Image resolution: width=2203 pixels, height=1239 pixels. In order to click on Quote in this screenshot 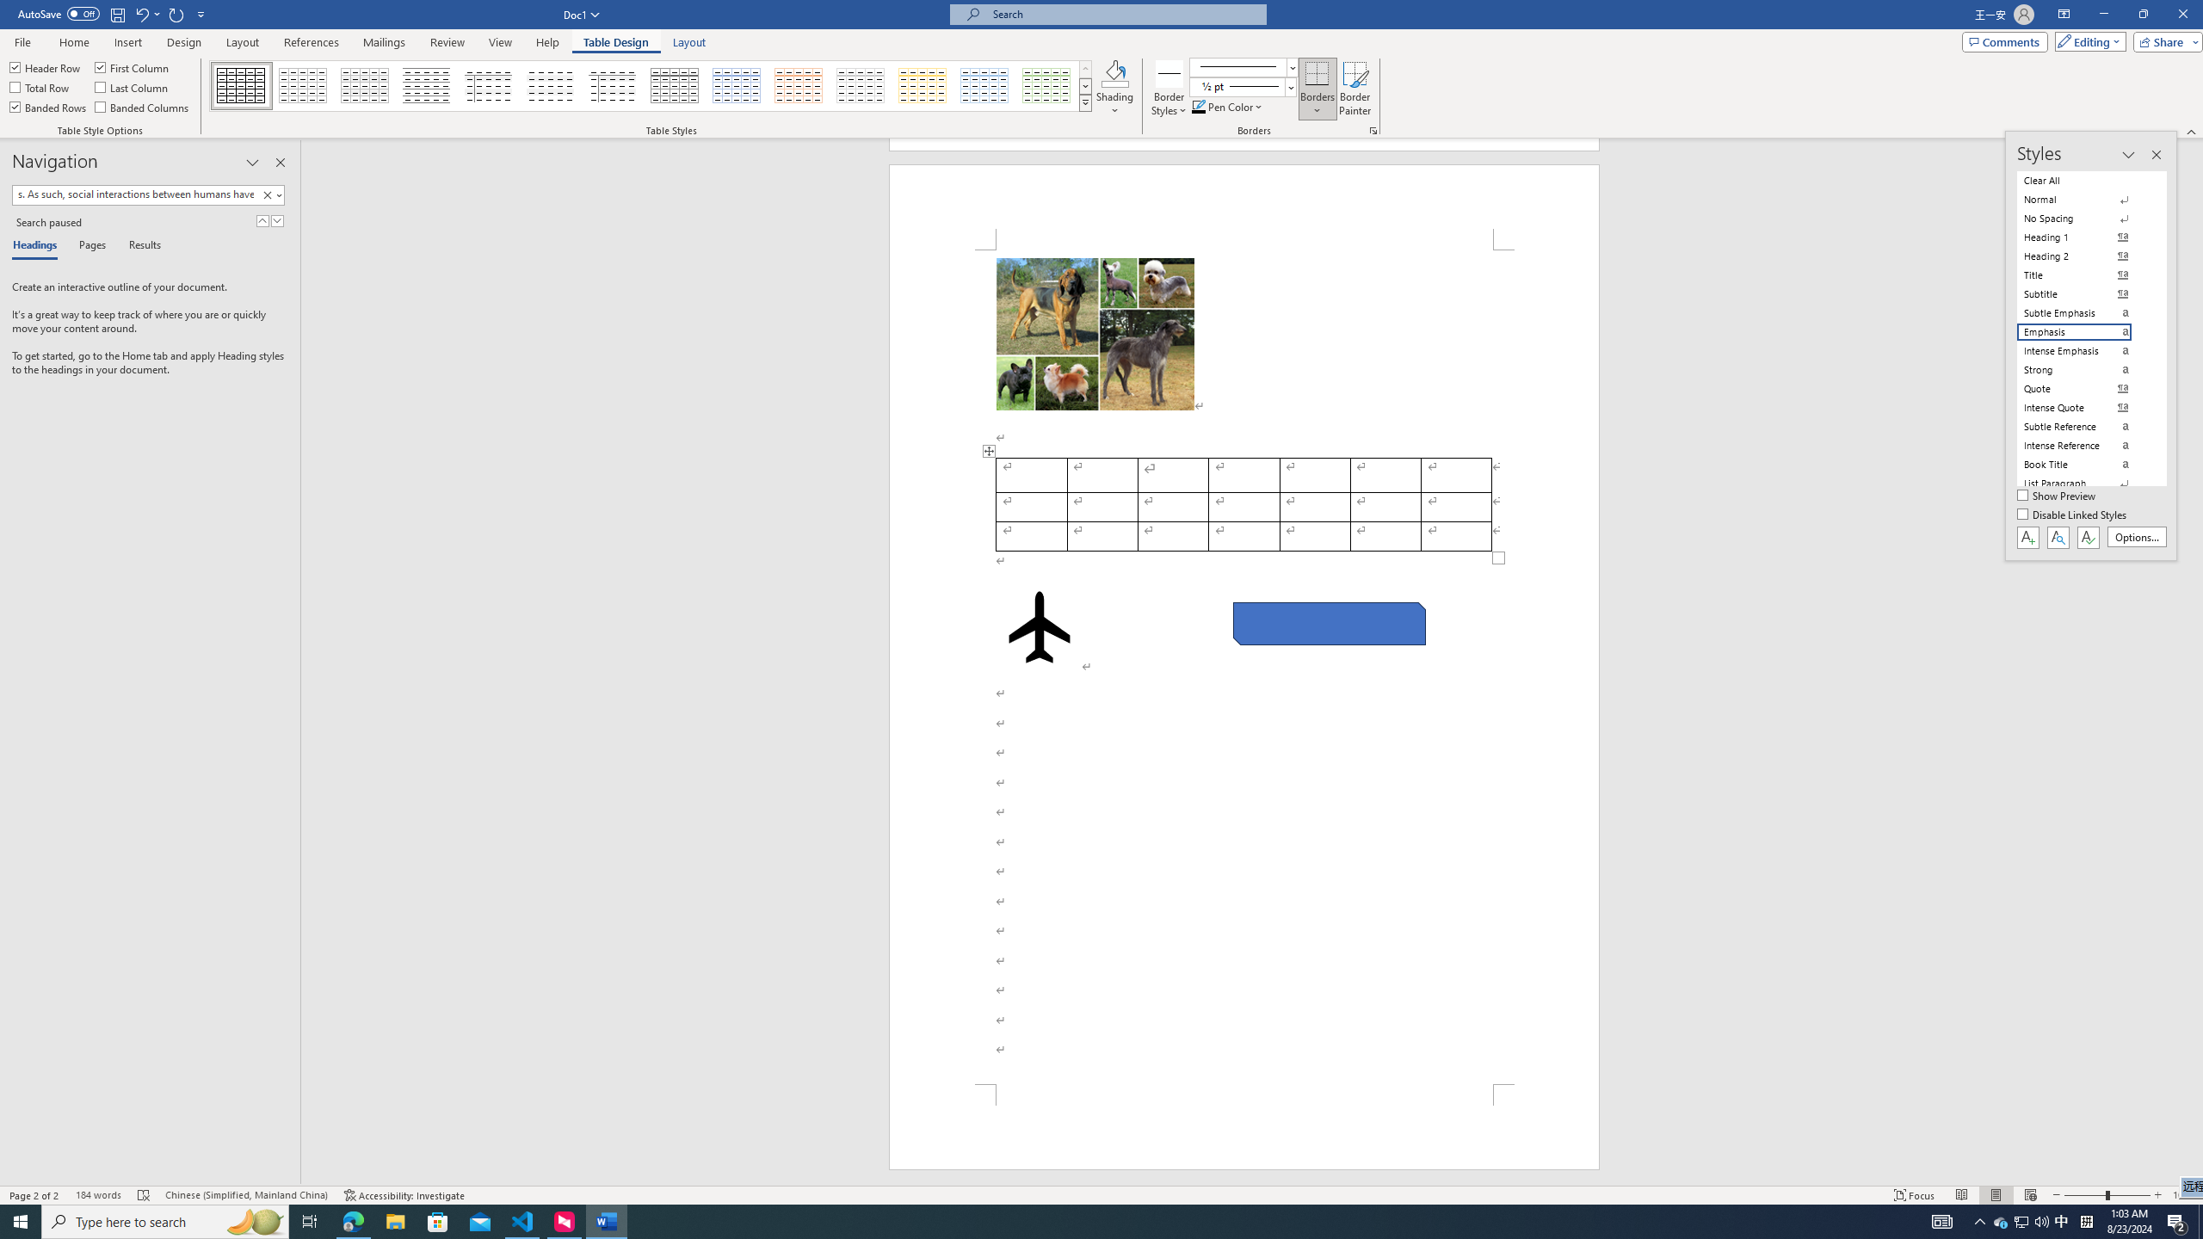, I will do `click(2084, 389)`.